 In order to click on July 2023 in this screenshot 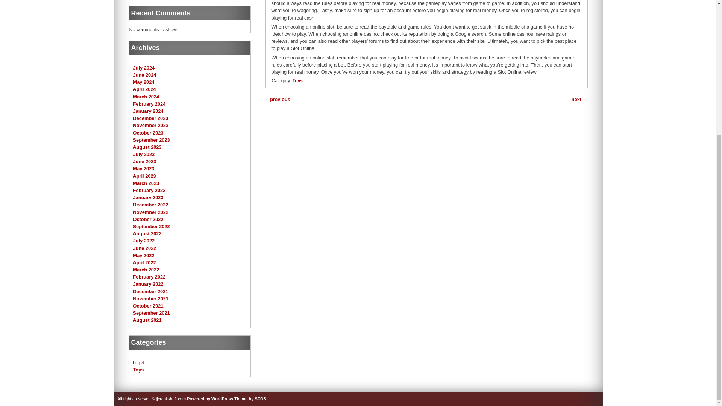, I will do `click(144, 154)`.